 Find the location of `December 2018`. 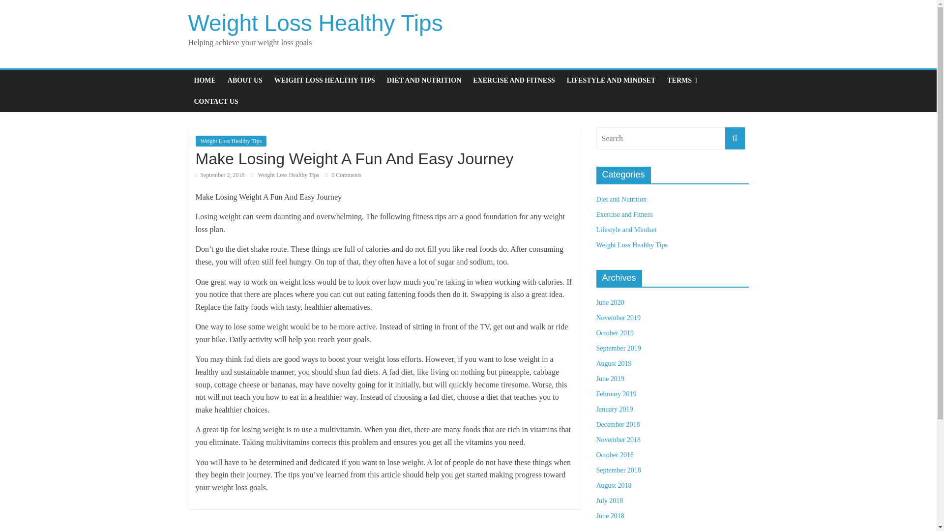

December 2018 is located at coordinates (618, 424).